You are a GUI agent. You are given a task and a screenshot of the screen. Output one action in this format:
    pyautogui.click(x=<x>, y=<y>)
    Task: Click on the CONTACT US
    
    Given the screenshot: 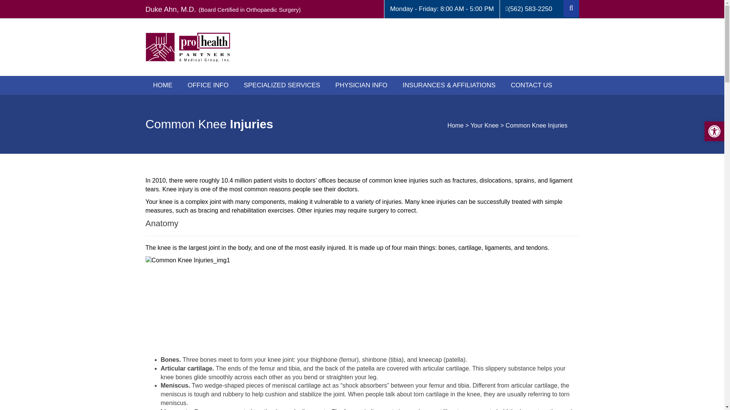 What is the action you would take?
    pyautogui.click(x=531, y=85)
    